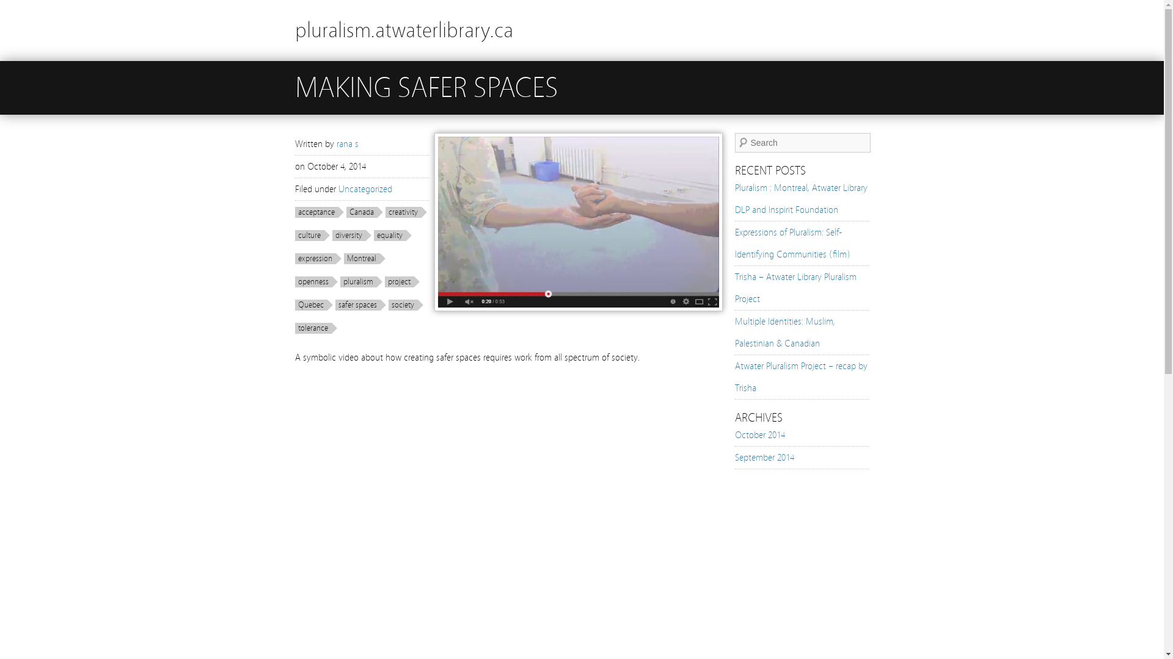 The image size is (1173, 659). Describe the element at coordinates (364, 212) in the screenshot. I see `Canada` at that location.